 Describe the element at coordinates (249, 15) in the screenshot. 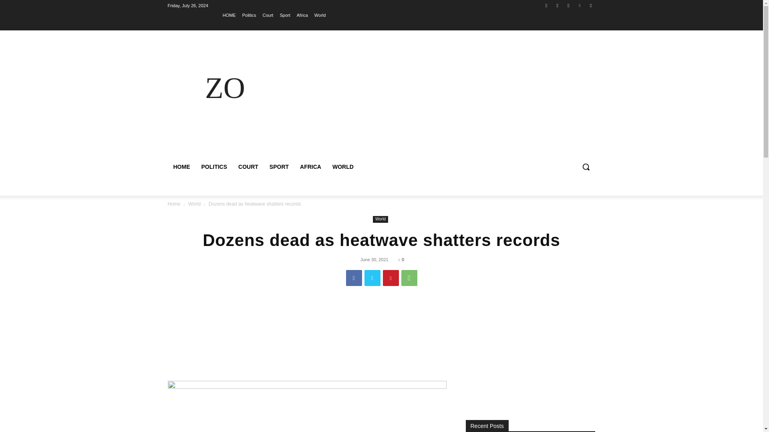

I see `Politics` at that location.